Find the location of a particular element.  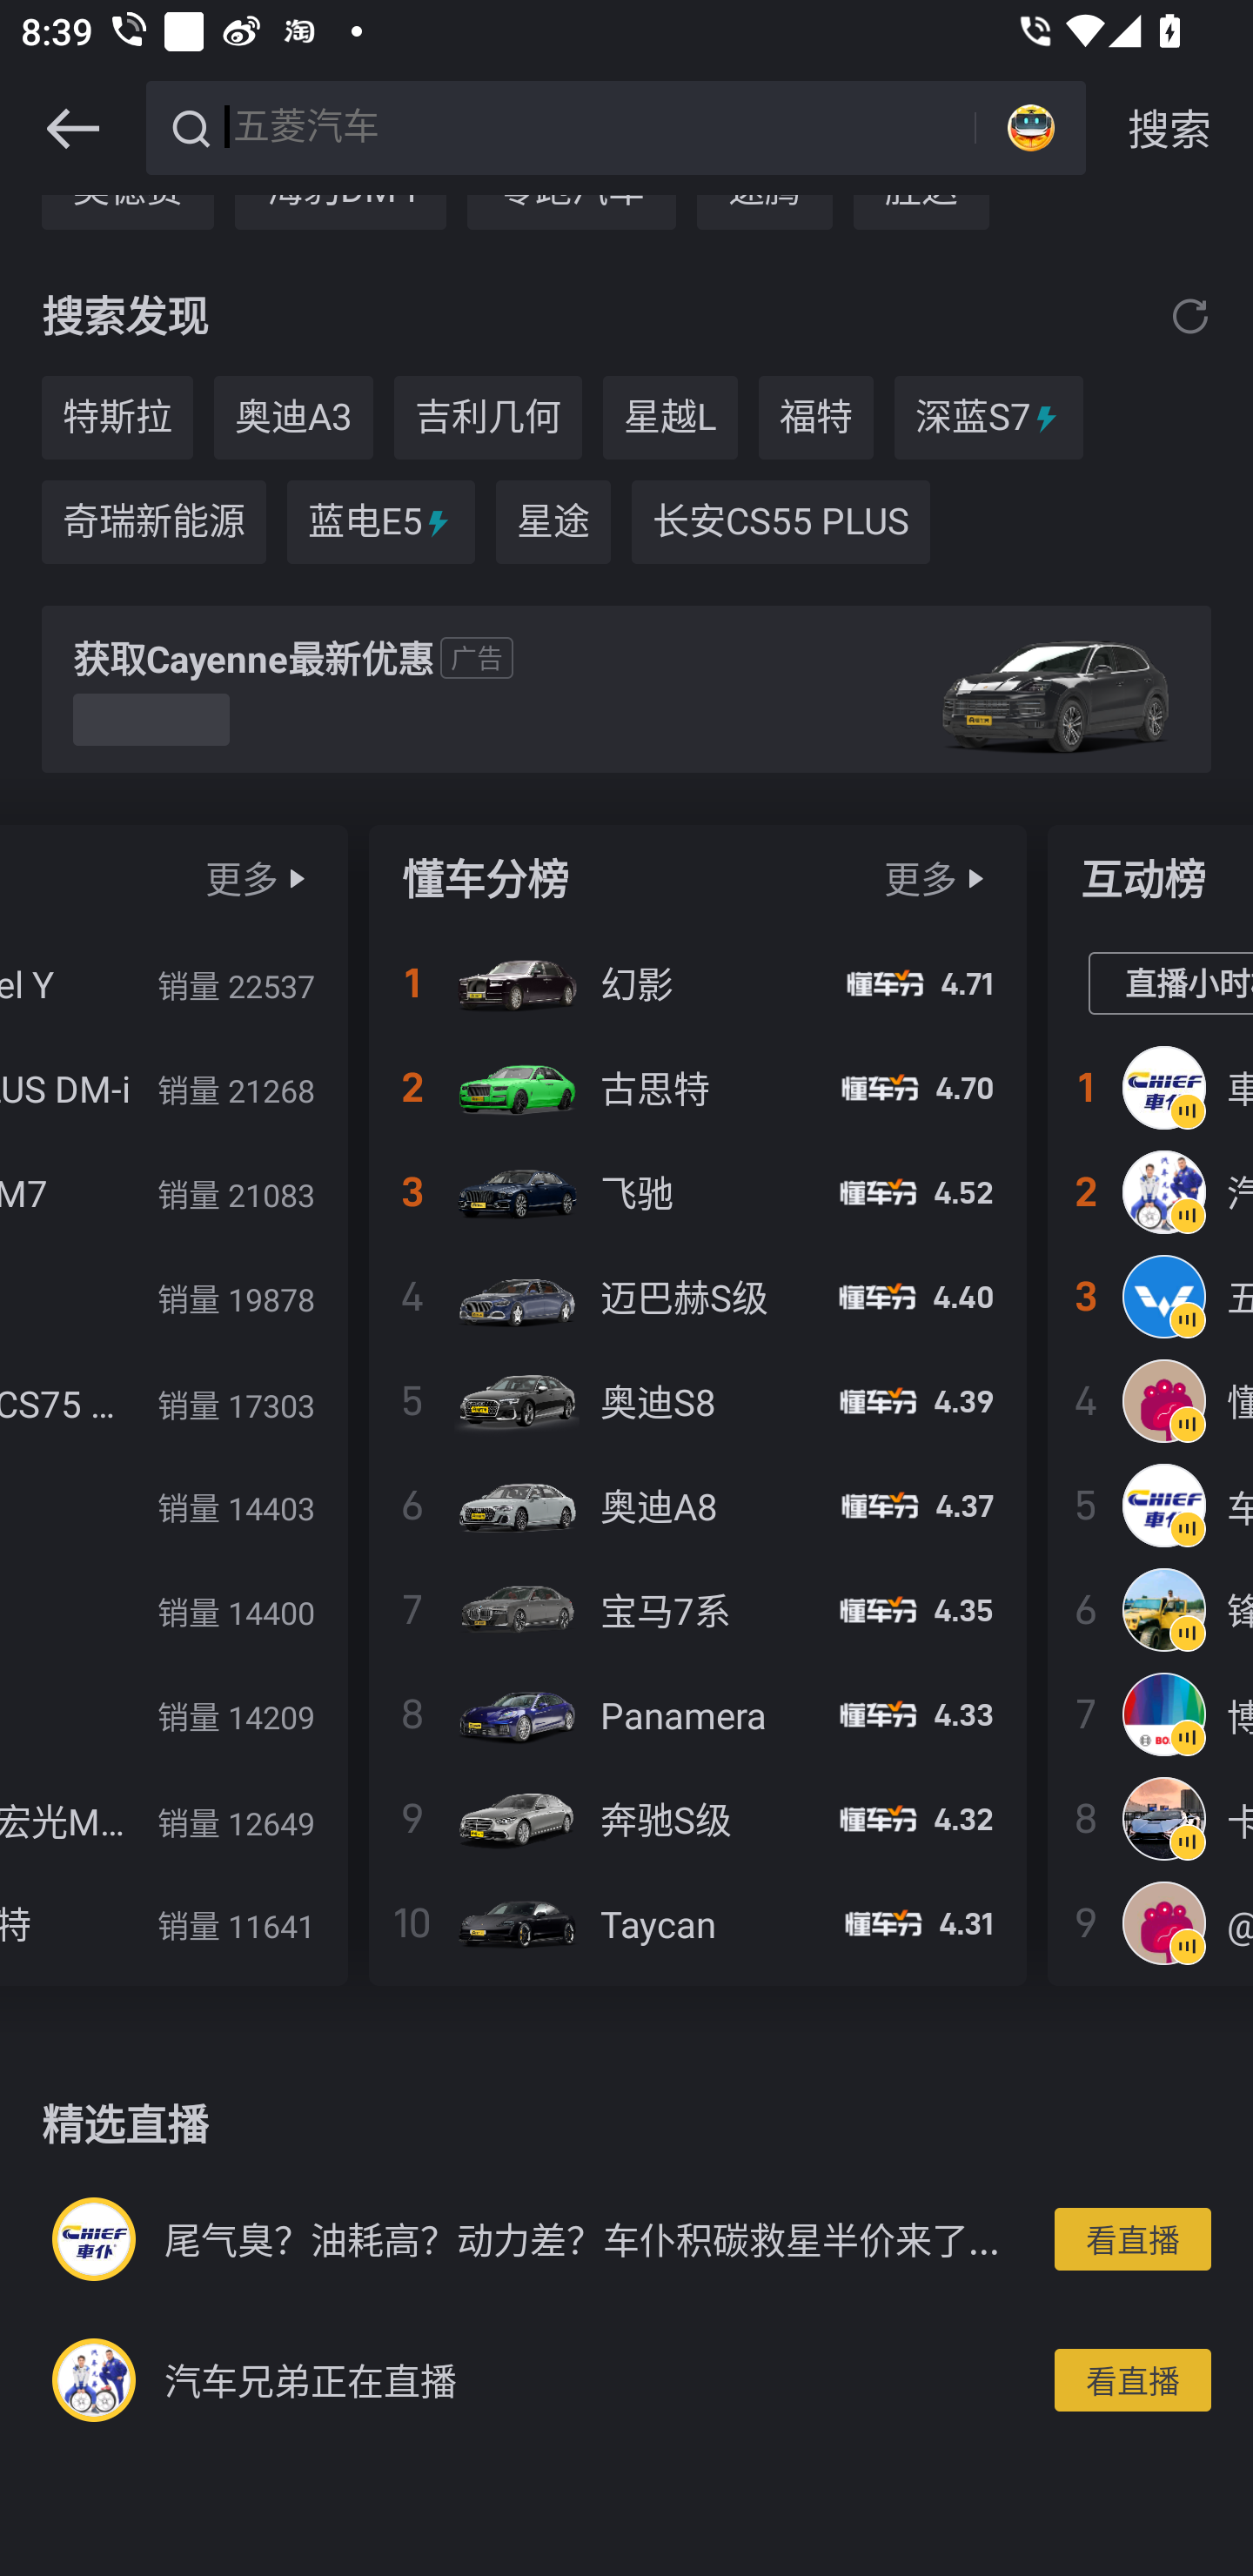

尾气臭？油耗高？动力差？车仆积碳救星半价来了... 看直播 is located at coordinates (626, 2240).